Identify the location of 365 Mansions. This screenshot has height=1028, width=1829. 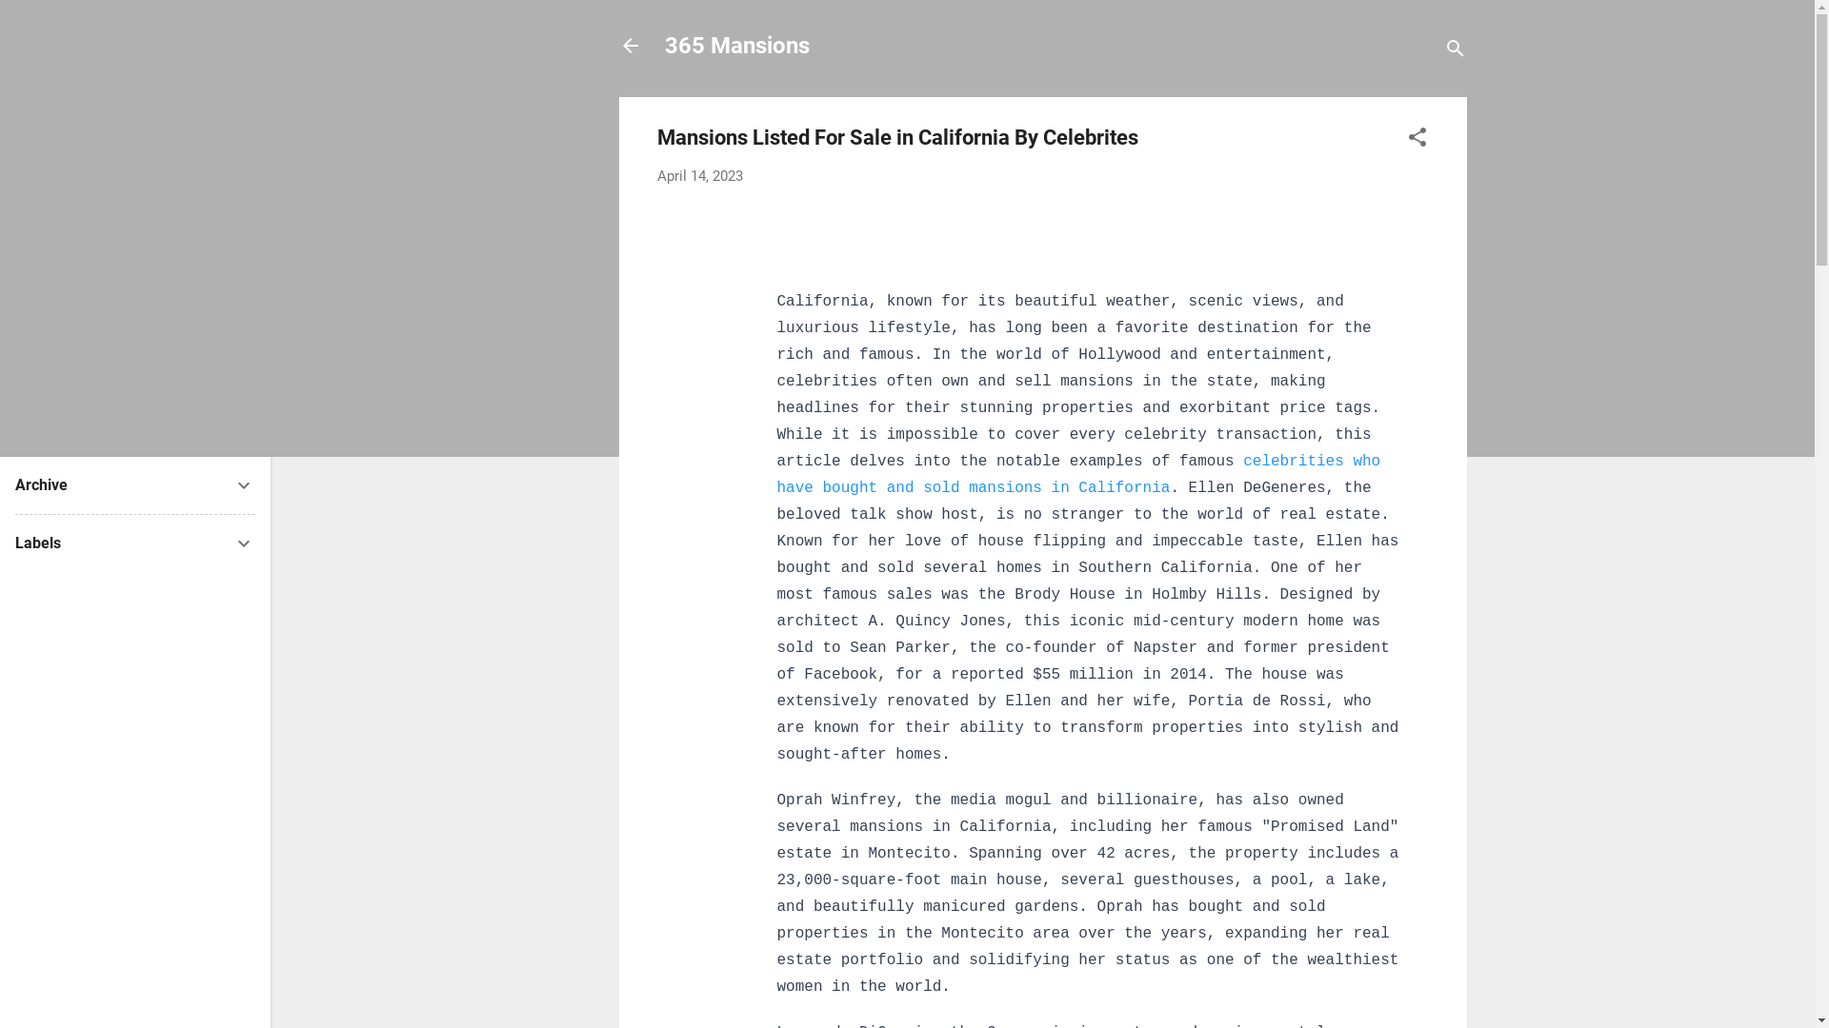
(737, 46).